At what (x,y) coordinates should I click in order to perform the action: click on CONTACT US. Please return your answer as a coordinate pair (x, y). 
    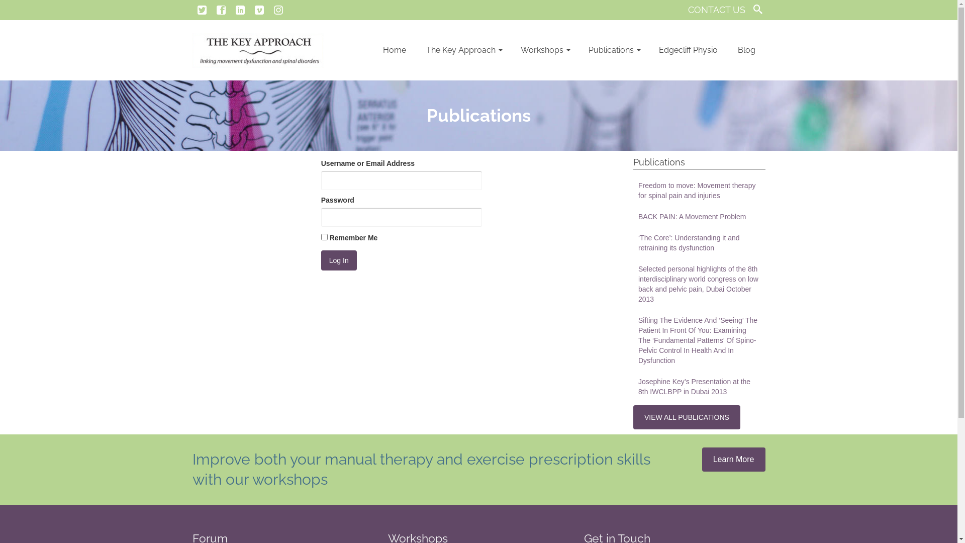
    Looking at the image, I should click on (716, 10).